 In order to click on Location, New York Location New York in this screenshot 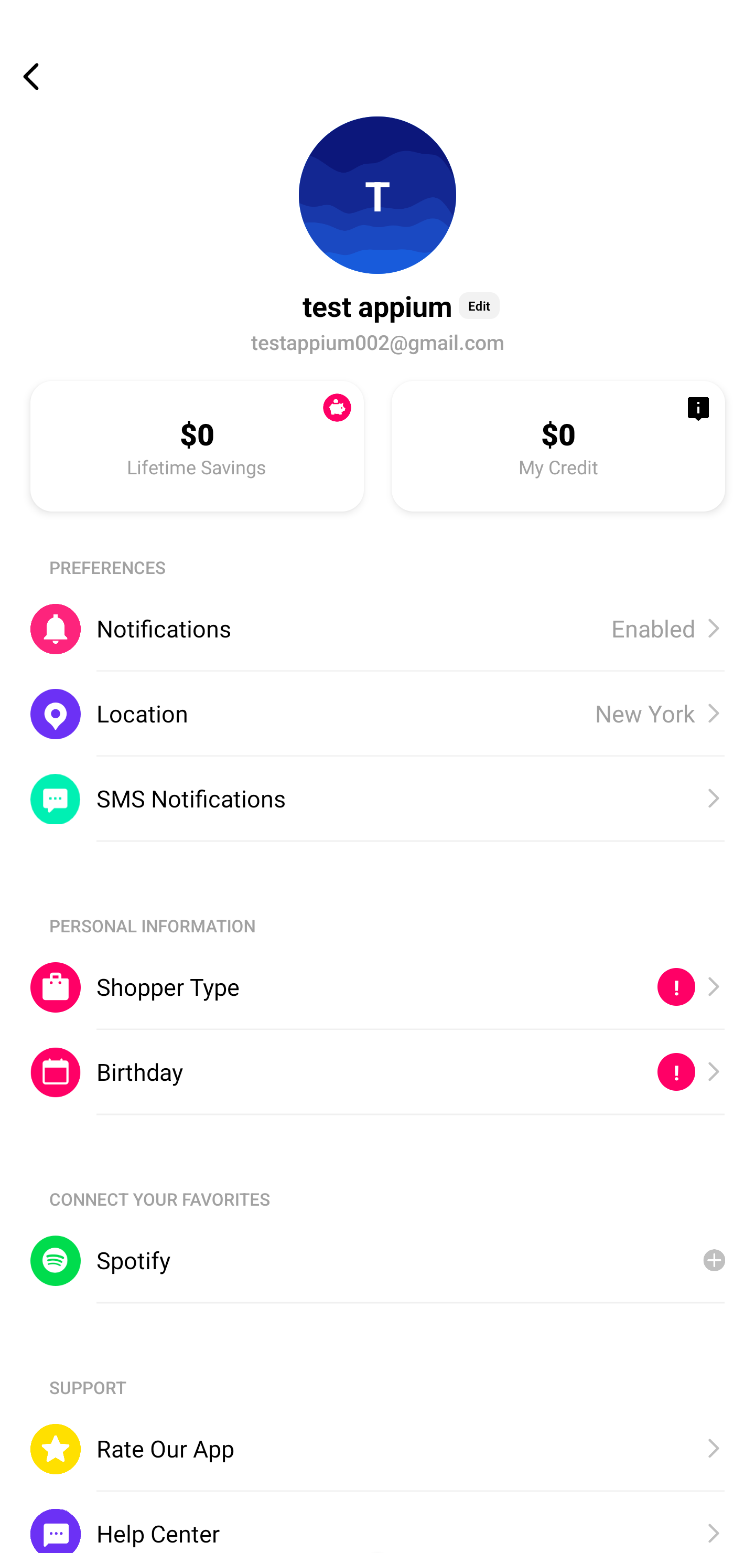, I will do `click(377, 714)`.